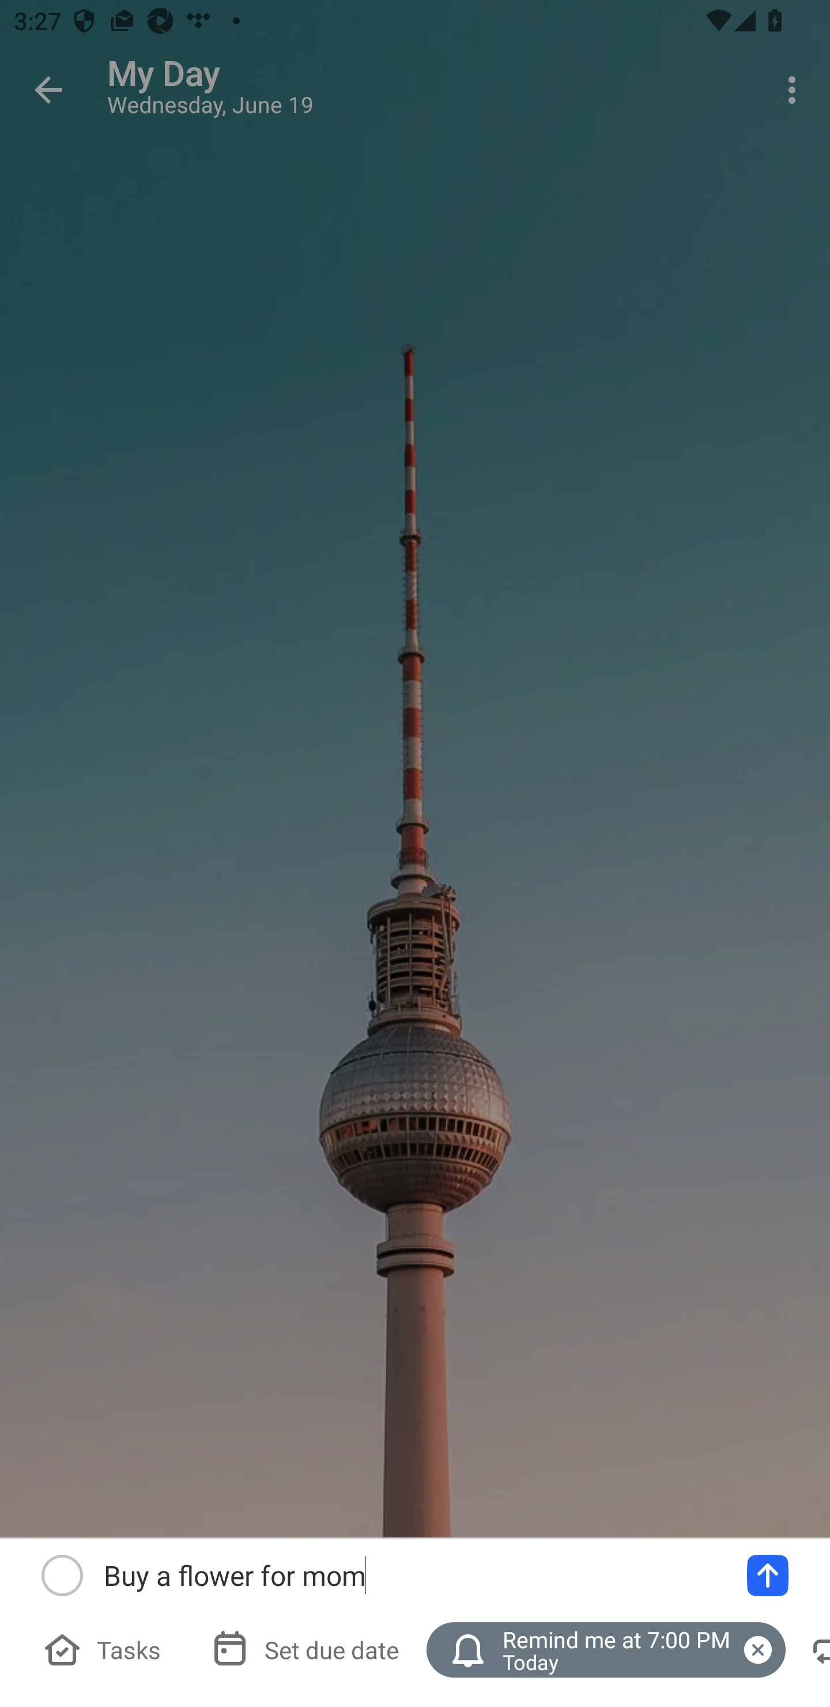 The image size is (830, 1707). Describe the element at coordinates (768, 1576) in the screenshot. I see `Add a task` at that location.